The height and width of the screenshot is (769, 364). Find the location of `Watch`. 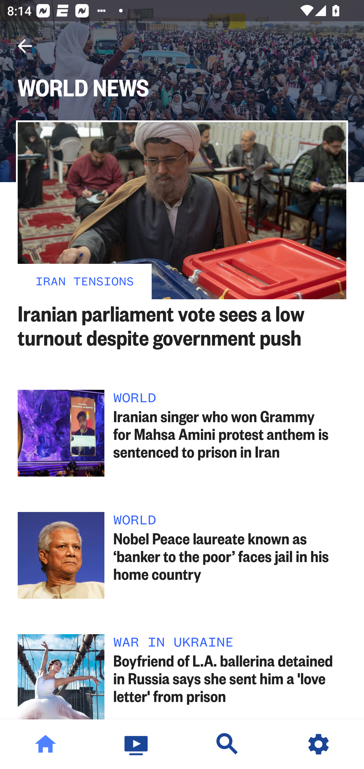

Watch is located at coordinates (136, 744).